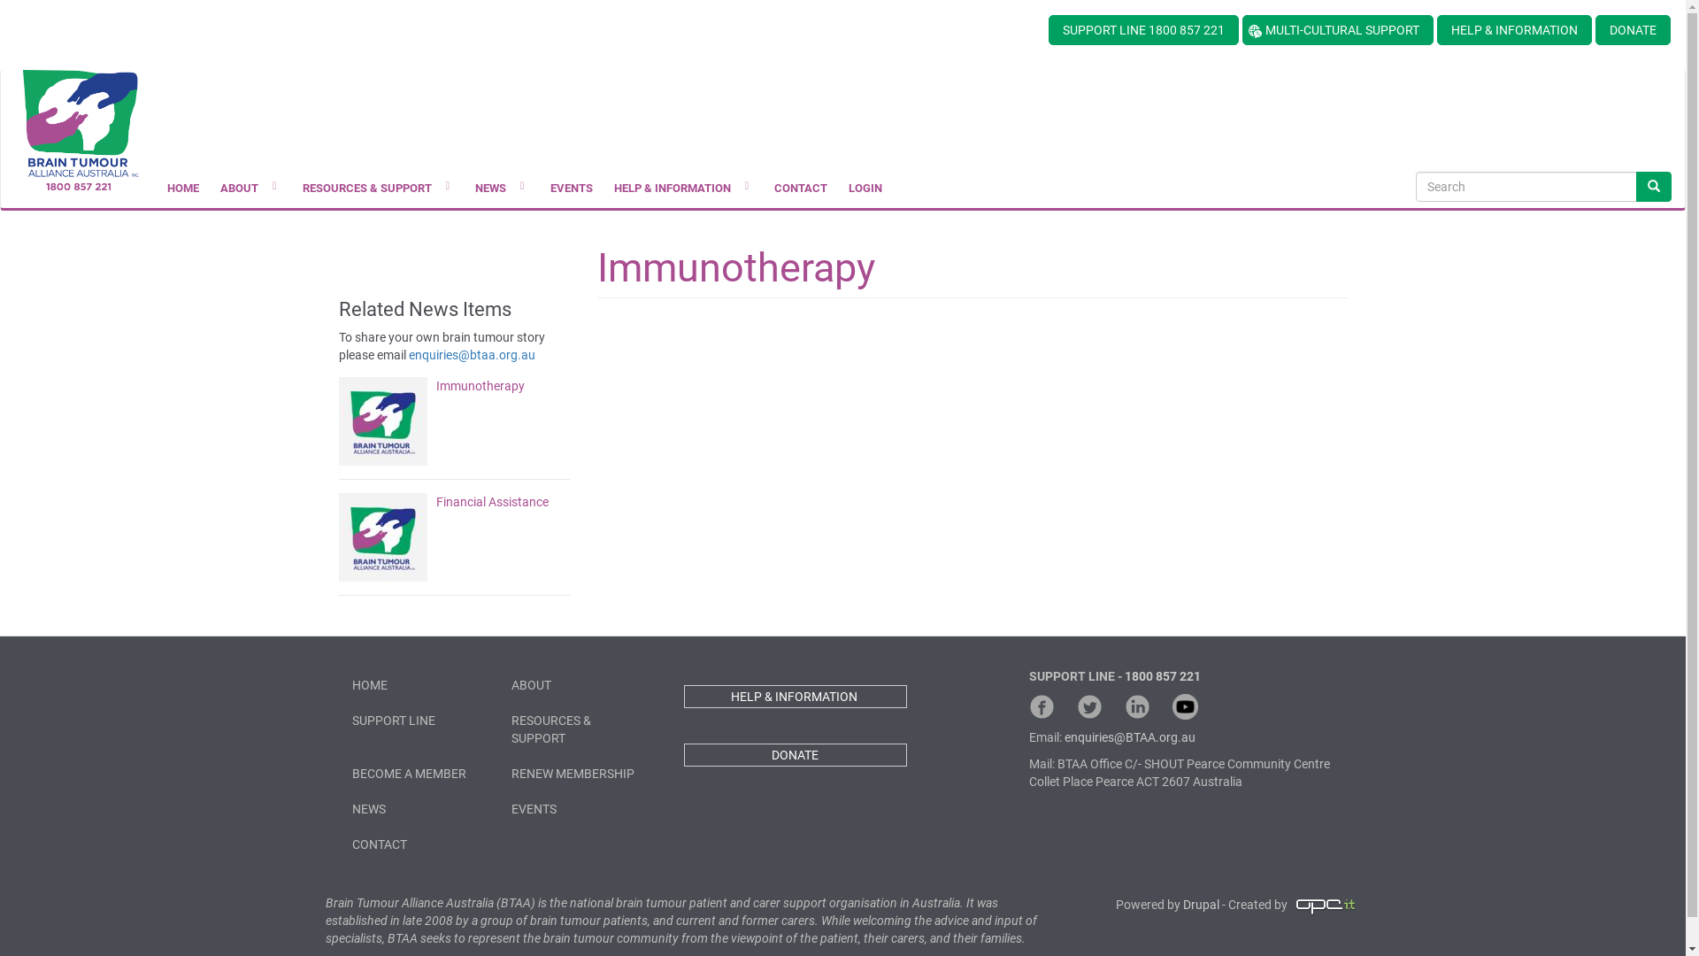 This screenshot has height=956, width=1699. What do you see at coordinates (577, 774) in the screenshot?
I see `RENEW MEMBERSHIP` at bounding box center [577, 774].